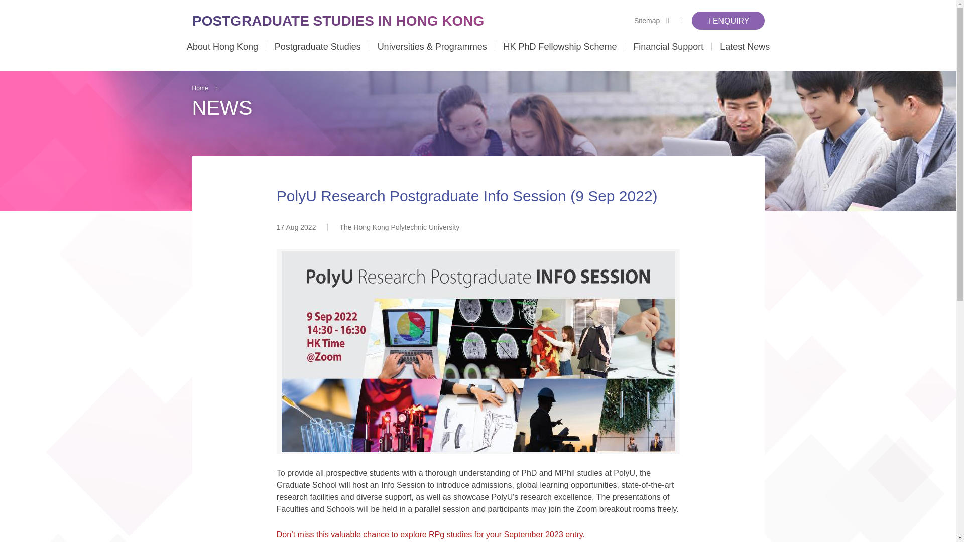 This screenshot has height=542, width=964. What do you see at coordinates (222, 56) in the screenshot?
I see `About Hong Kong` at bounding box center [222, 56].